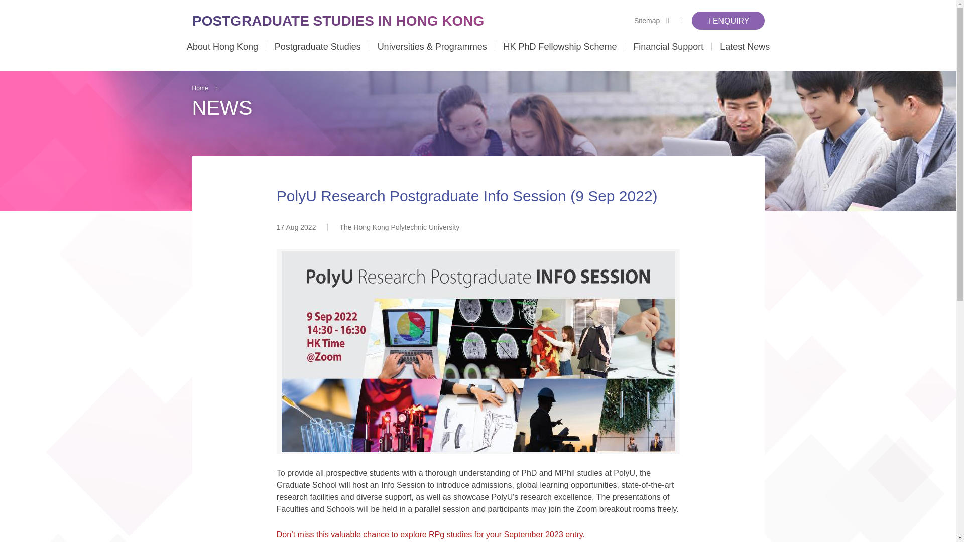 This screenshot has height=542, width=964. What do you see at coordinates (222, 56) in the screenshot?
I see `About Hong Kong` at bounding box center [222, 56].